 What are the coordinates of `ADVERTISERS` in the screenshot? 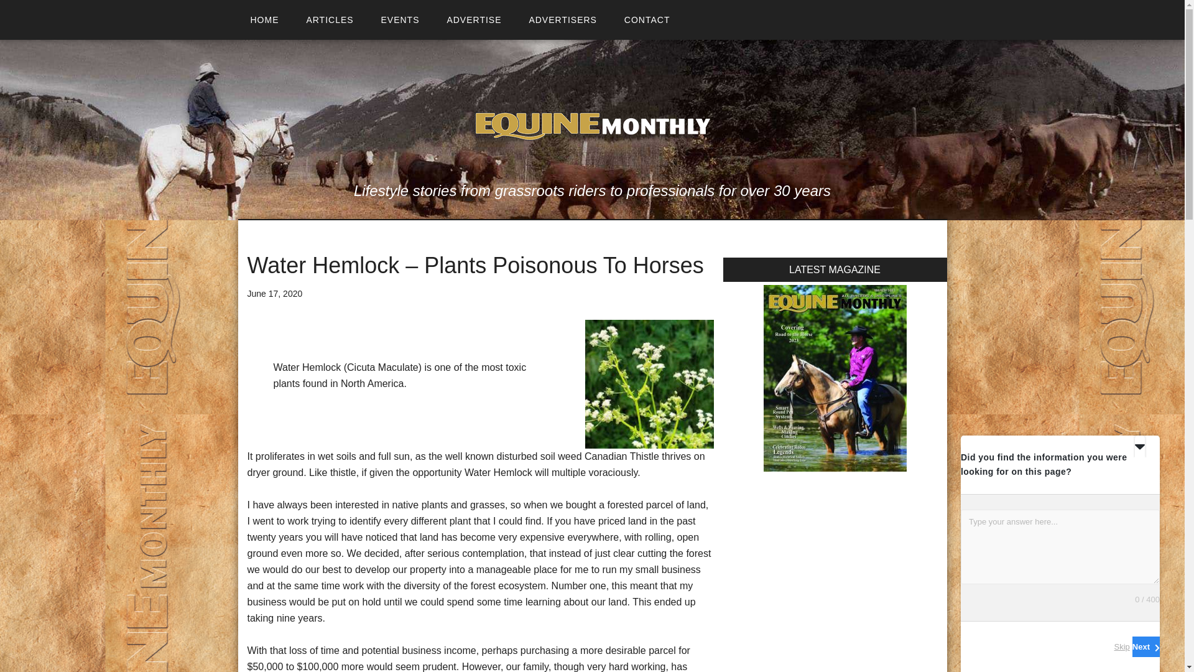 It's located at (562, 20).